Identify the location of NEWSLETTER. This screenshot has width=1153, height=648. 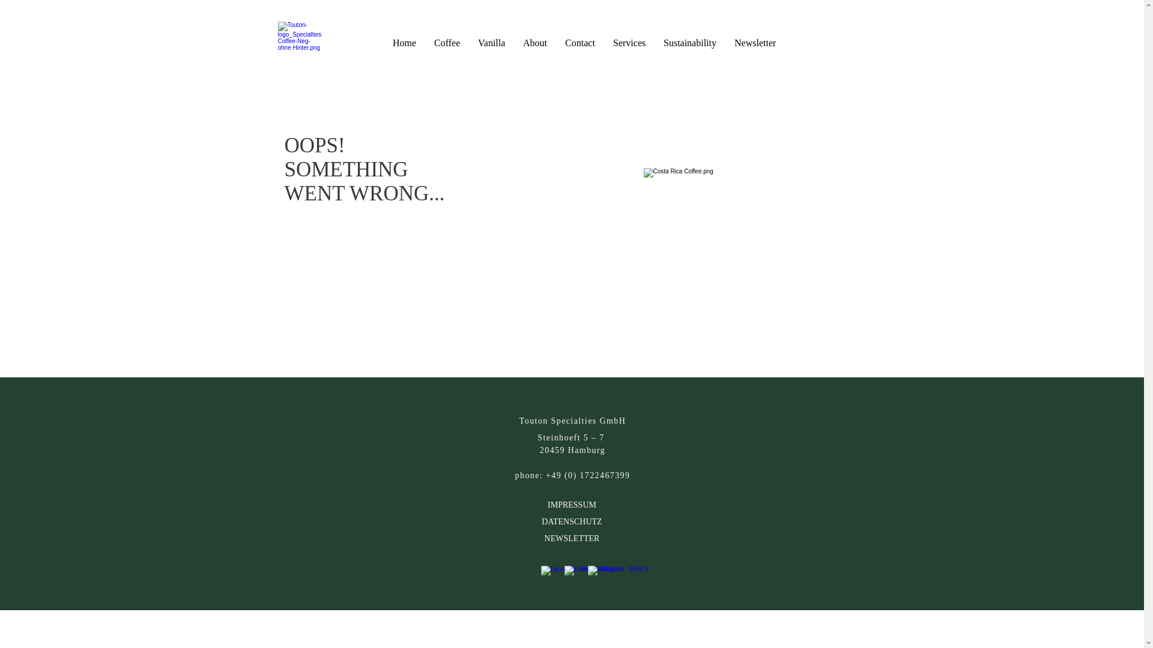
(572, 538).